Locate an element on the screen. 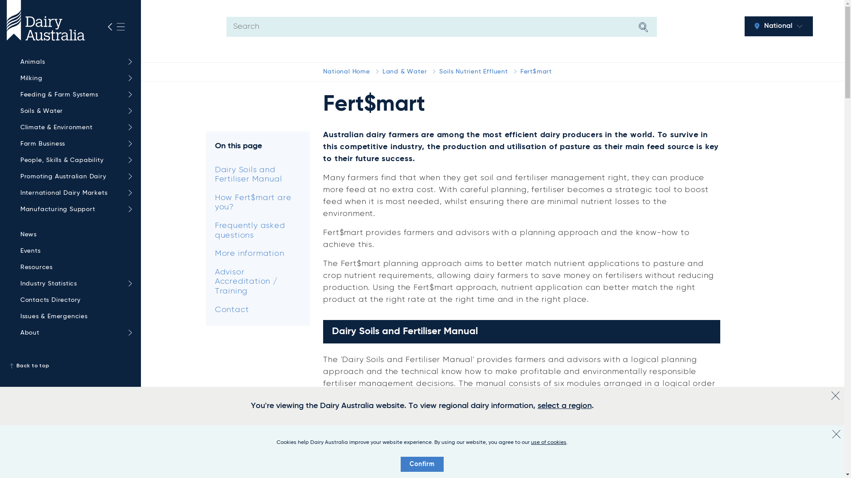 Image resolution: width=851 pixels, height=478 pixels. About is located at coordinates (74, 333).